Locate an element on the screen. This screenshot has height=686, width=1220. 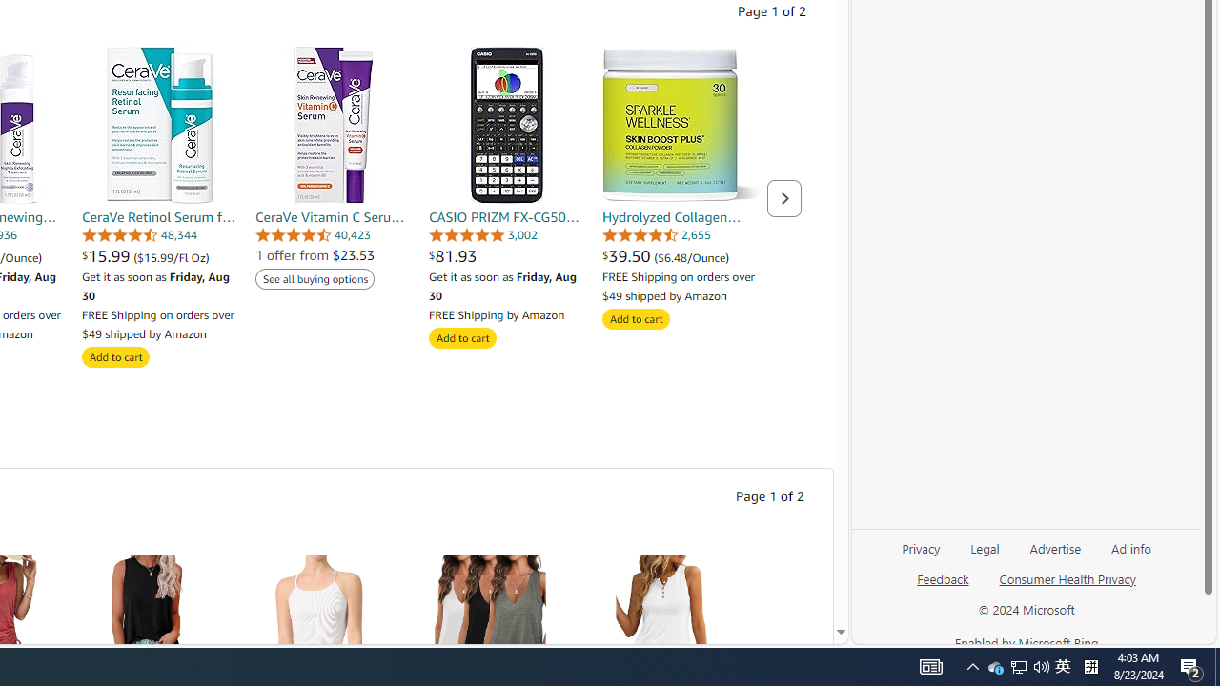
$39.50  is located at coordinates (629, 255).